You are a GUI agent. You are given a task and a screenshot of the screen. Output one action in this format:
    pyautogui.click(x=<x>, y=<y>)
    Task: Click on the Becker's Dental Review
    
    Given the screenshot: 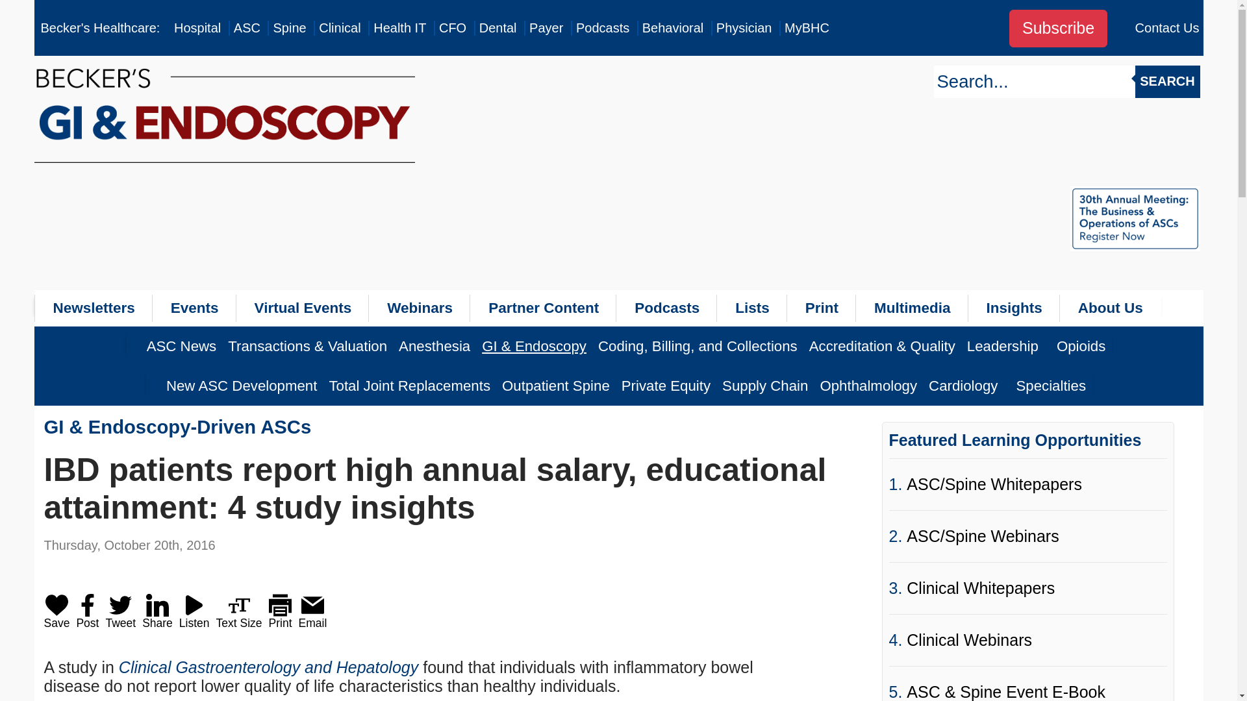 What is the action you would take?
    pyautogui.click(x=498, y=28)
    